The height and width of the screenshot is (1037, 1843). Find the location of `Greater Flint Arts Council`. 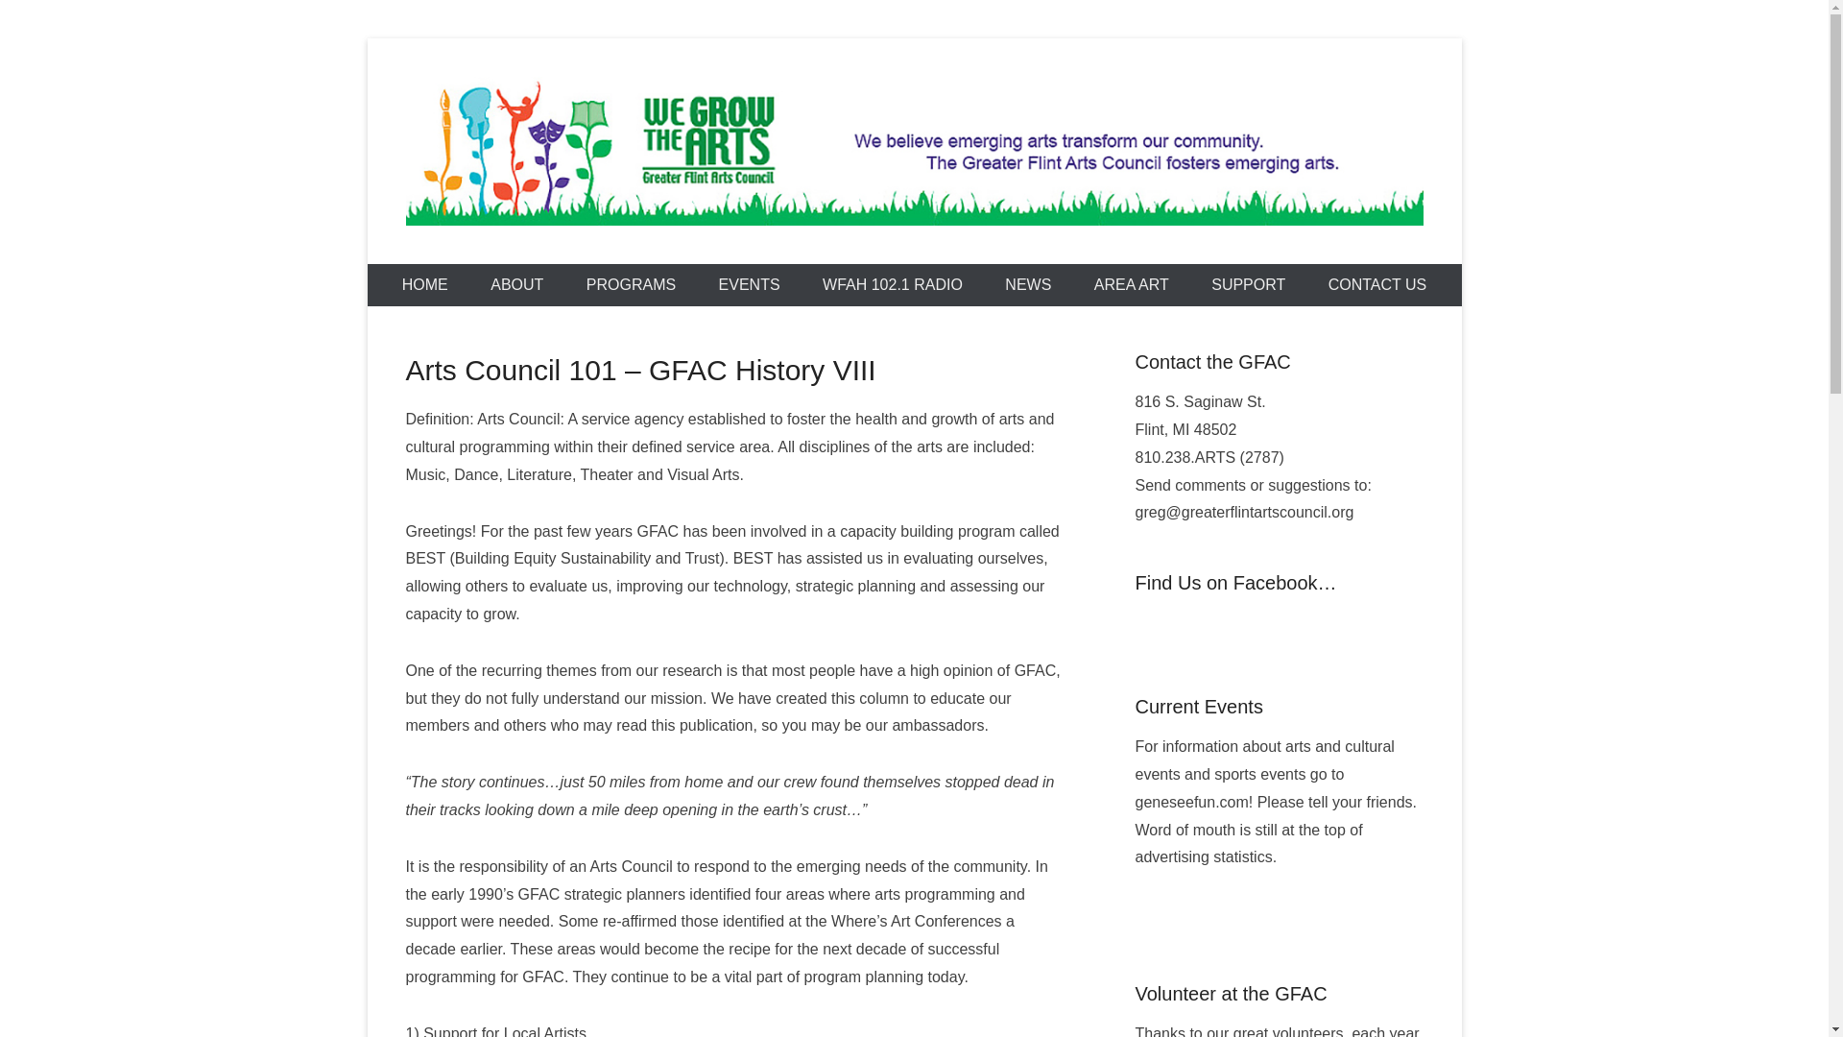

Greater Flint Arts Council is located at coordinates (697, 259).